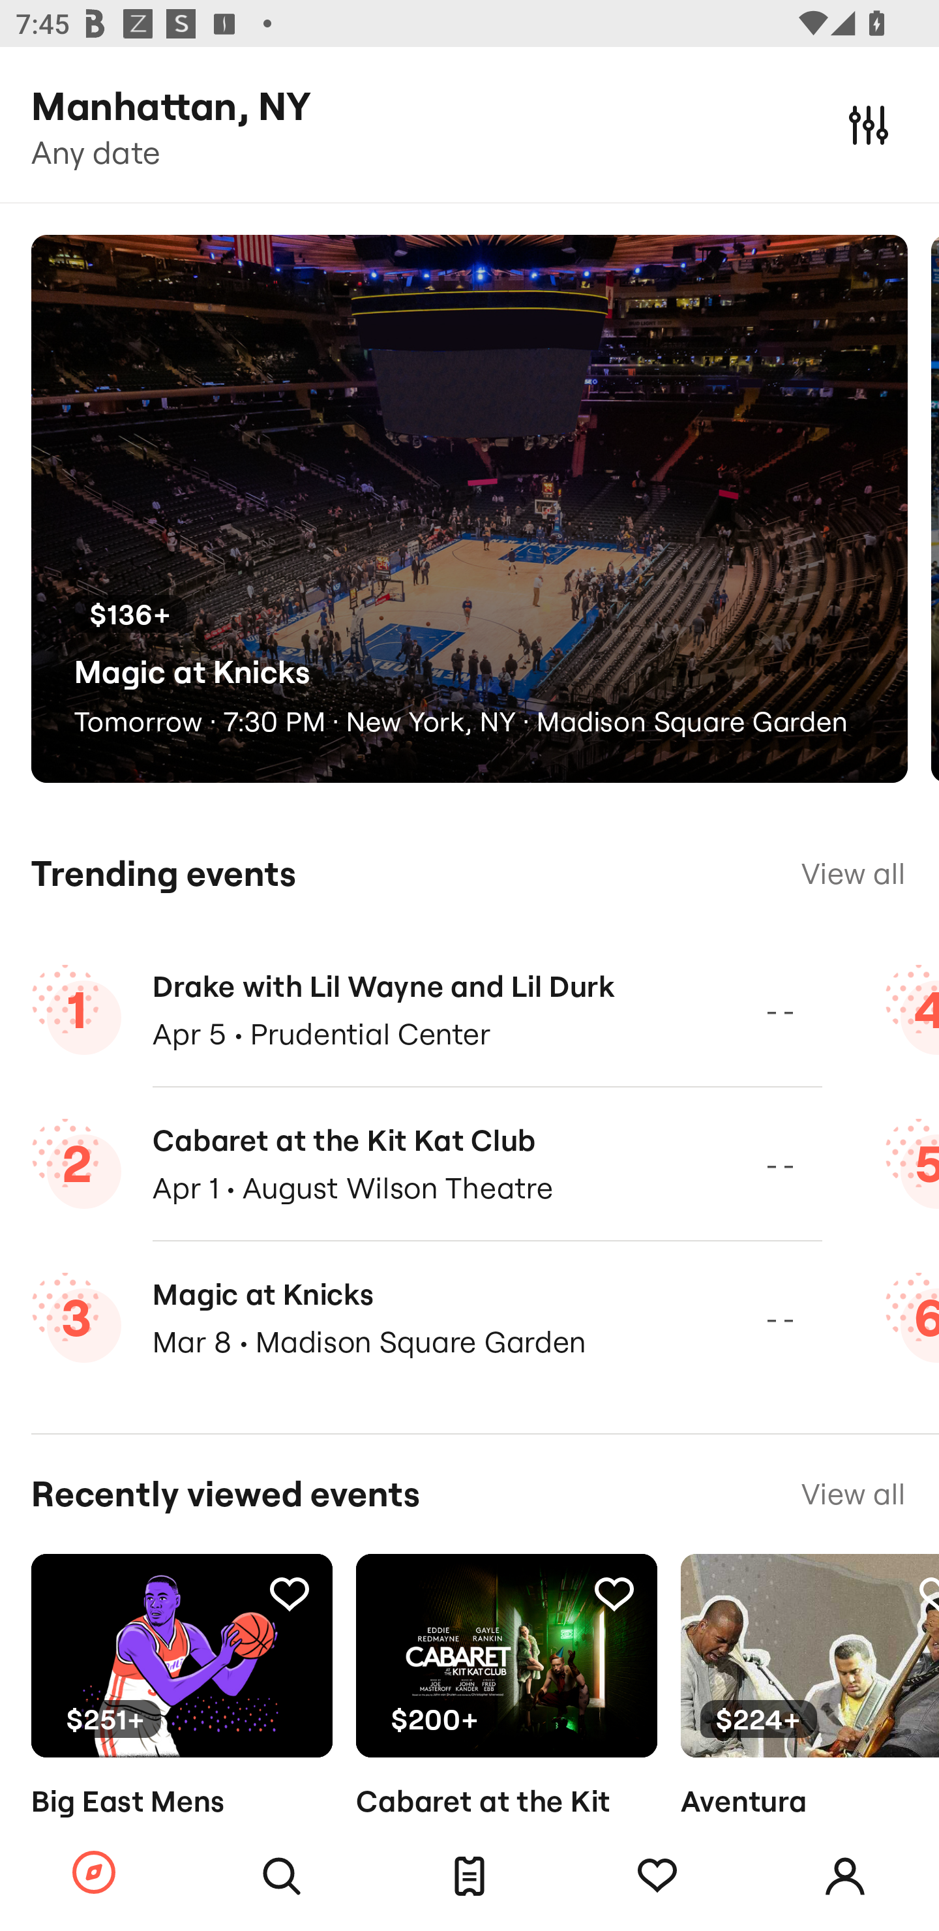 Image resolution: width=939 pixels, height=1931 pixels. Describe the element at coordinates (845, 1876) in the screenshot. I see `Account` at that location.